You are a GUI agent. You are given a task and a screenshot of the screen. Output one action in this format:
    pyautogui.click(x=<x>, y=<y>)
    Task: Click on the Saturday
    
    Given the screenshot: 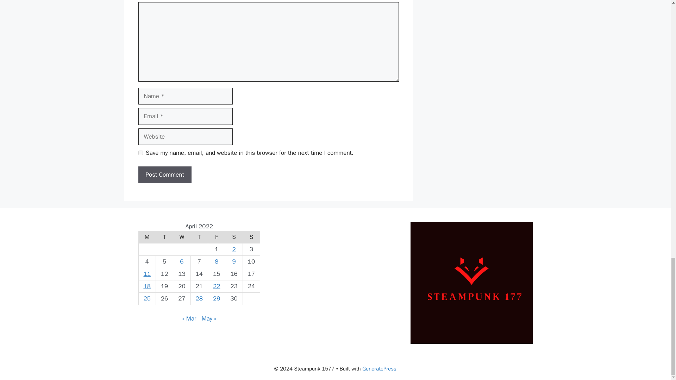 What is the action you would take?
    pyautogui.click(x=234, y=237)
    